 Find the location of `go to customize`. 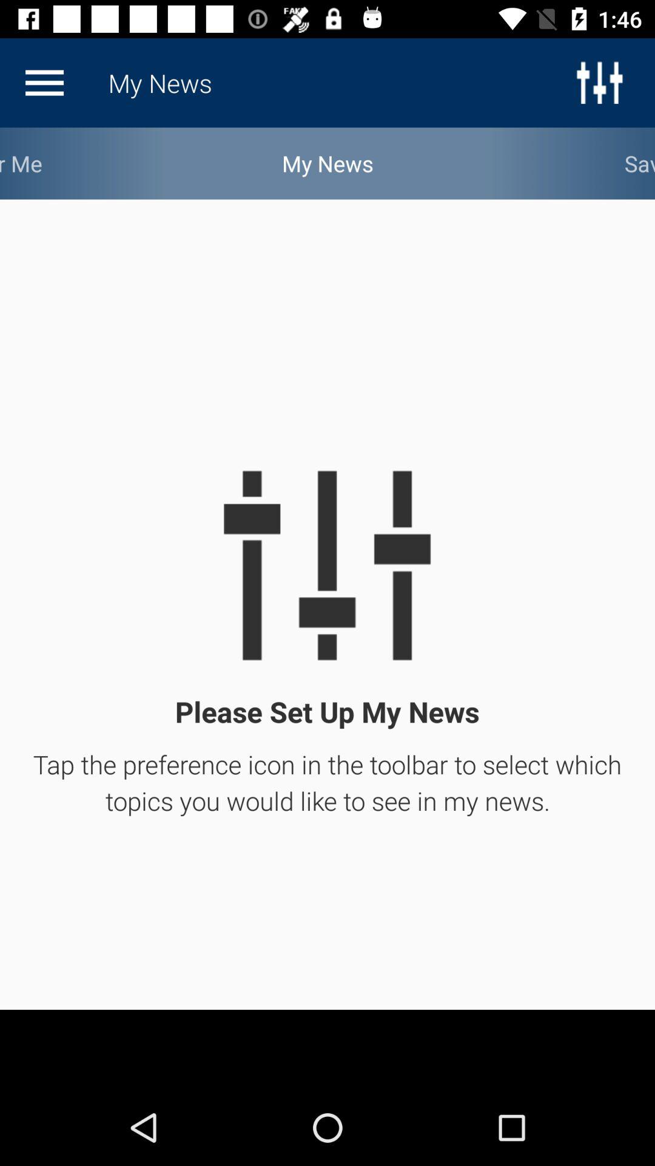

go to customize is located at coordinates (44, 83).